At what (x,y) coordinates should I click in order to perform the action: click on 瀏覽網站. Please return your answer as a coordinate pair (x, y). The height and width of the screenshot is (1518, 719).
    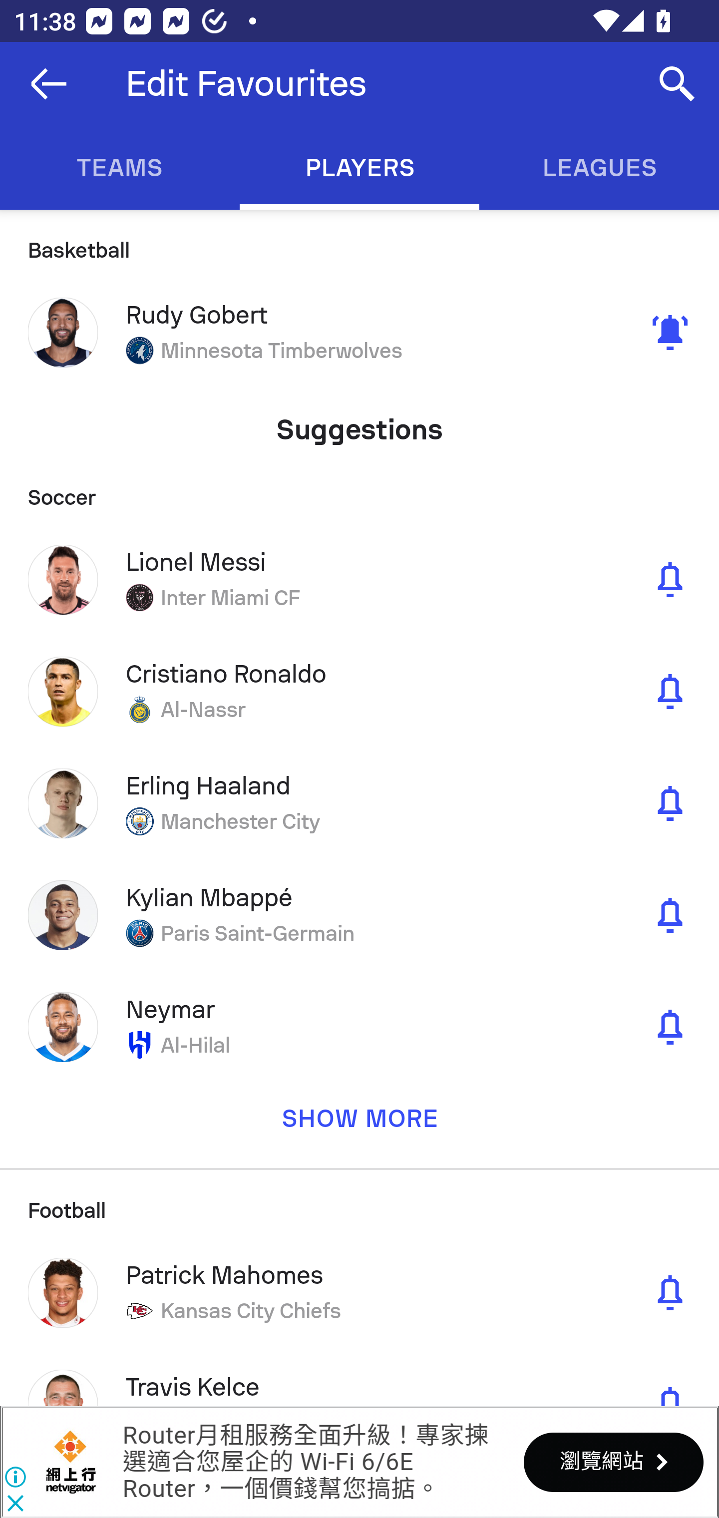
    Looking at the image, I should click on (613, 1462).